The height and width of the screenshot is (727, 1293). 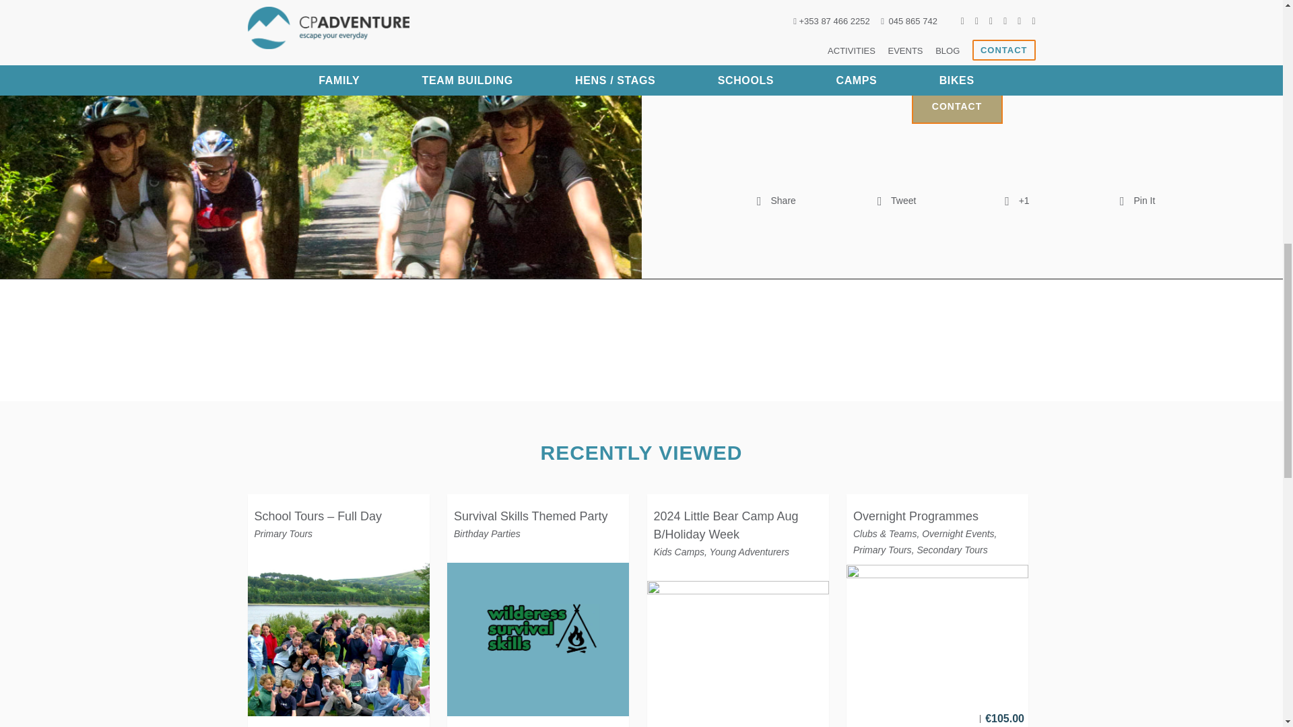 What do you see at coordinates (957, 106) in the screenshot?
I see `CONTACT` at bounding box center [957, 106].